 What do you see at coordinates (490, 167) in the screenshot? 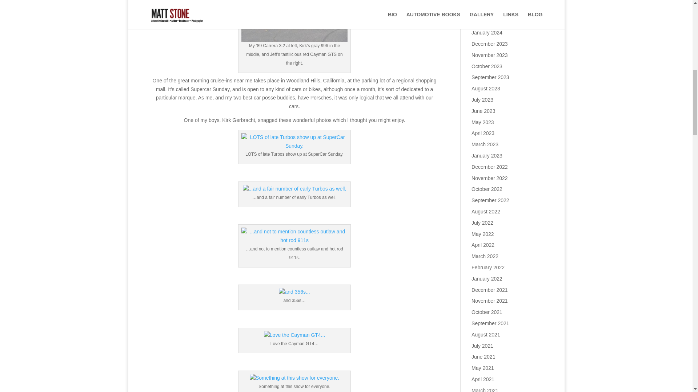
I see `December 2022` at bounding box center [490, 167].